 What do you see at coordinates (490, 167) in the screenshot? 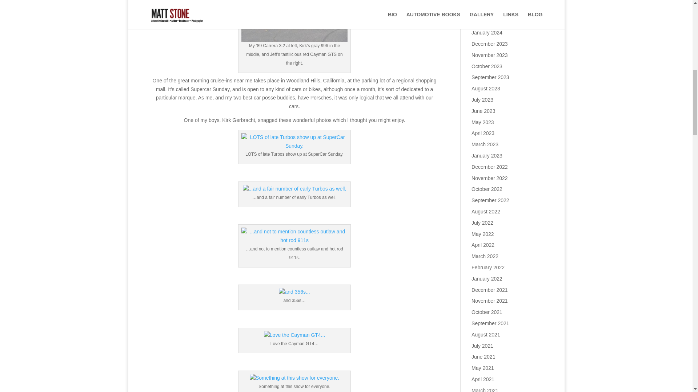
I see `December 2022` at bounding box center [490, 167].